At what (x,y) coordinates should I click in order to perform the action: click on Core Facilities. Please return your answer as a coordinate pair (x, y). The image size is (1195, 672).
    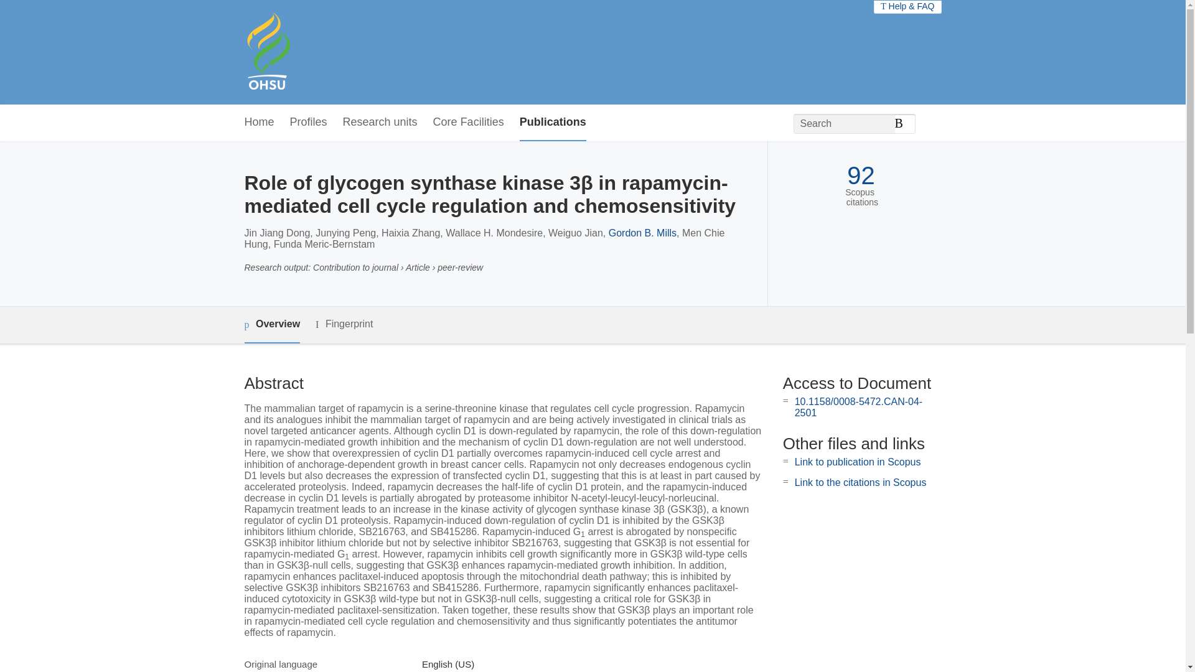
    Looking at the image, I should click on (468, 123).